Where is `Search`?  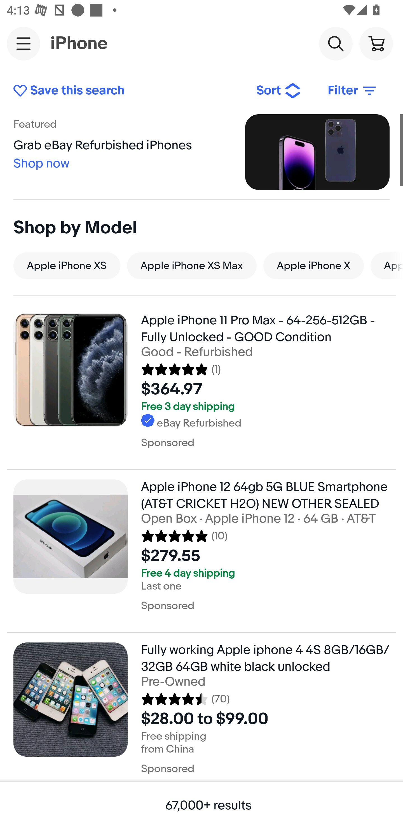 Search is located at coordinates (336, 43).